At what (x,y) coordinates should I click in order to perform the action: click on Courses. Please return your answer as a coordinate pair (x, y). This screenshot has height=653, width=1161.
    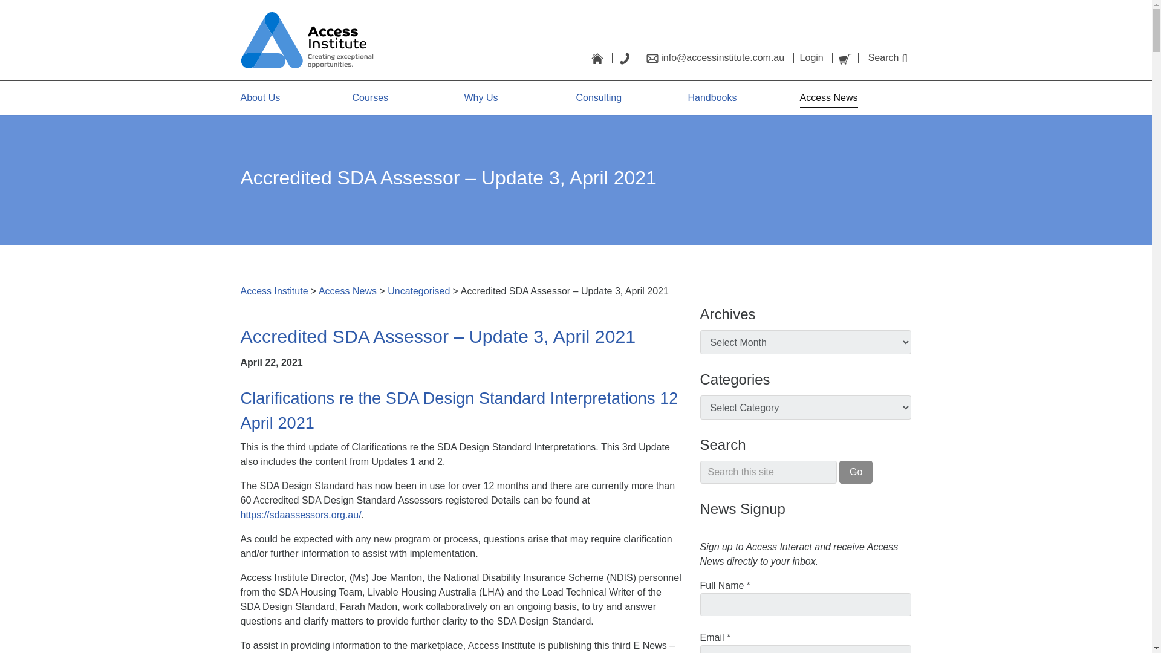
    Looking at the image, I should click on (369, 97).